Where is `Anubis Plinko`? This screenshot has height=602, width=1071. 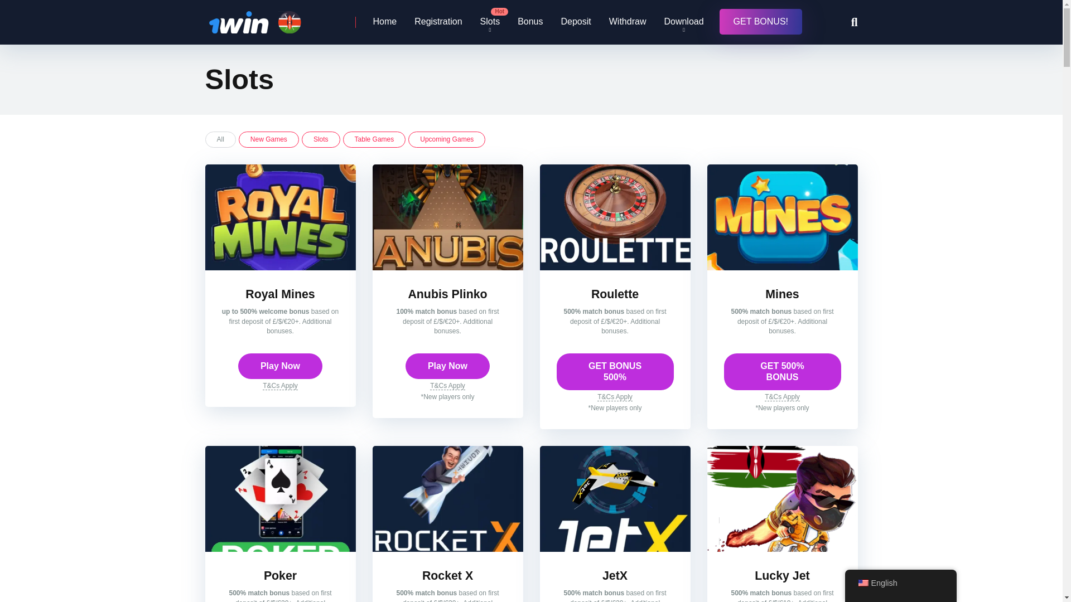 Anubis Plinko is located at coordinates (448, 267).